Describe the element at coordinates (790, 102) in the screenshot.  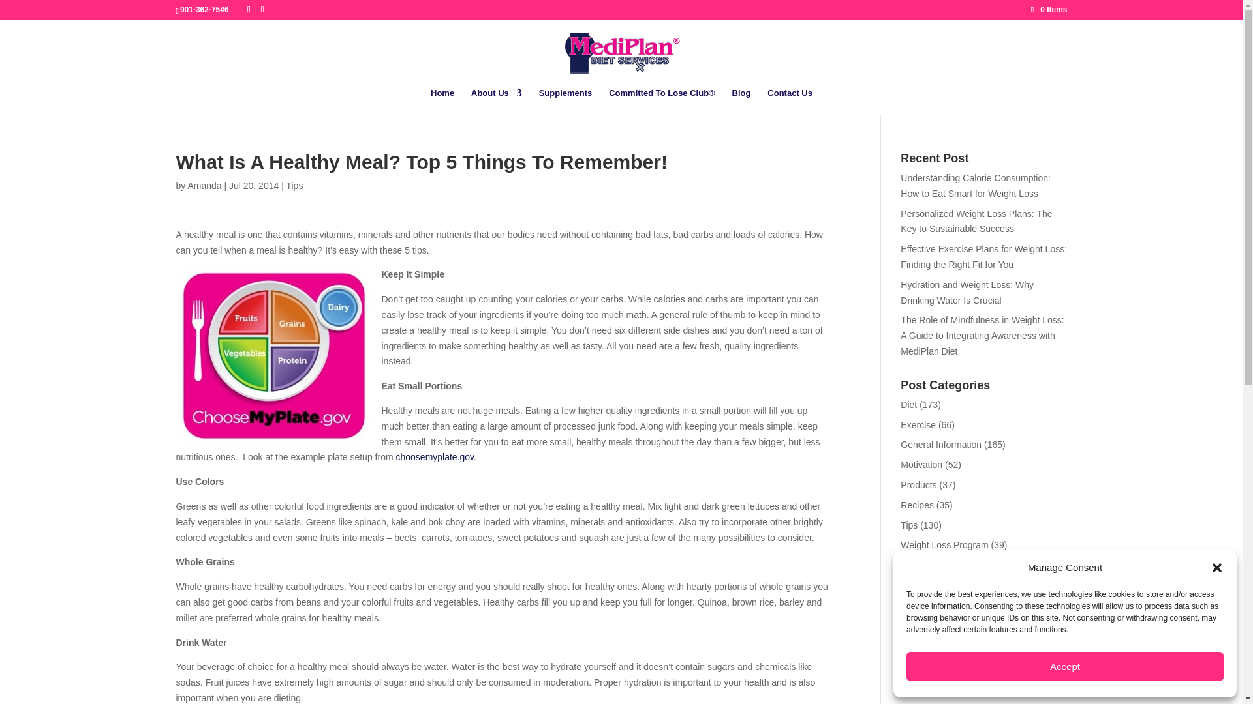
I see `Contact Us` at that location.